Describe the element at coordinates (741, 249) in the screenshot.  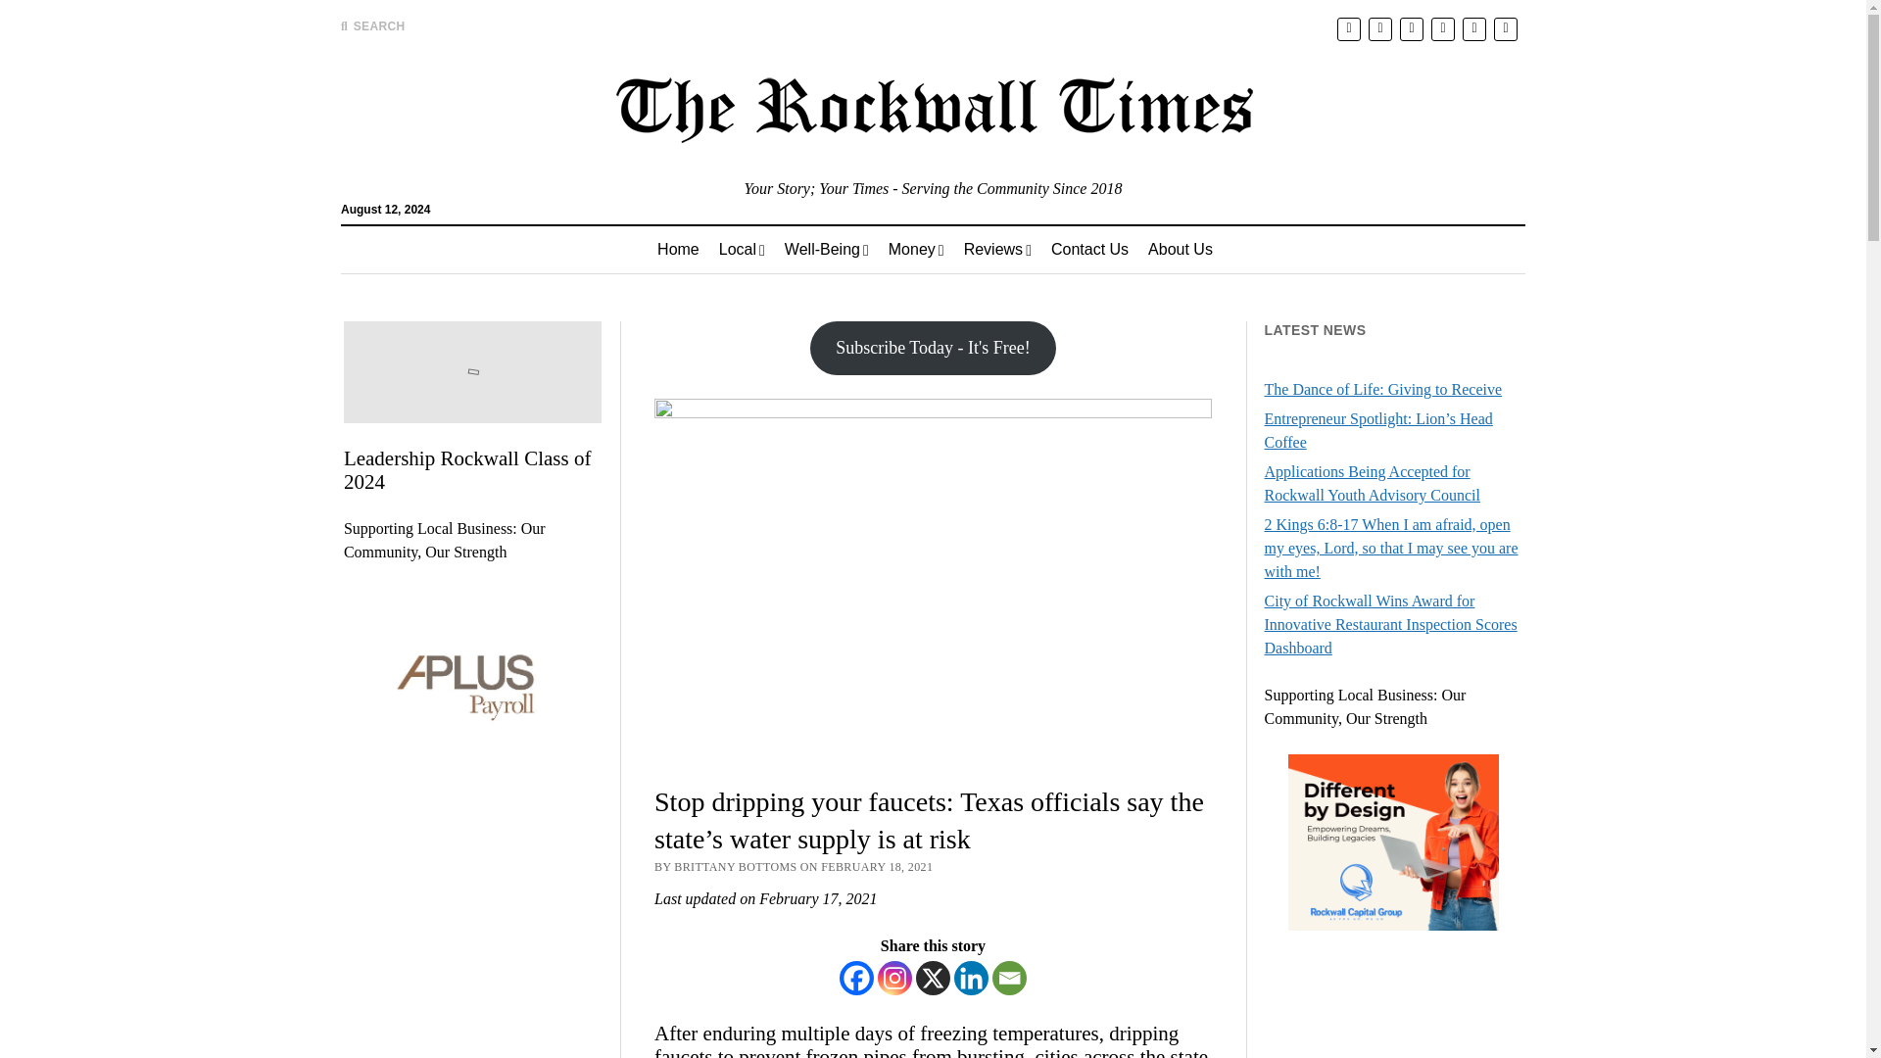
I see `Local` at that location.